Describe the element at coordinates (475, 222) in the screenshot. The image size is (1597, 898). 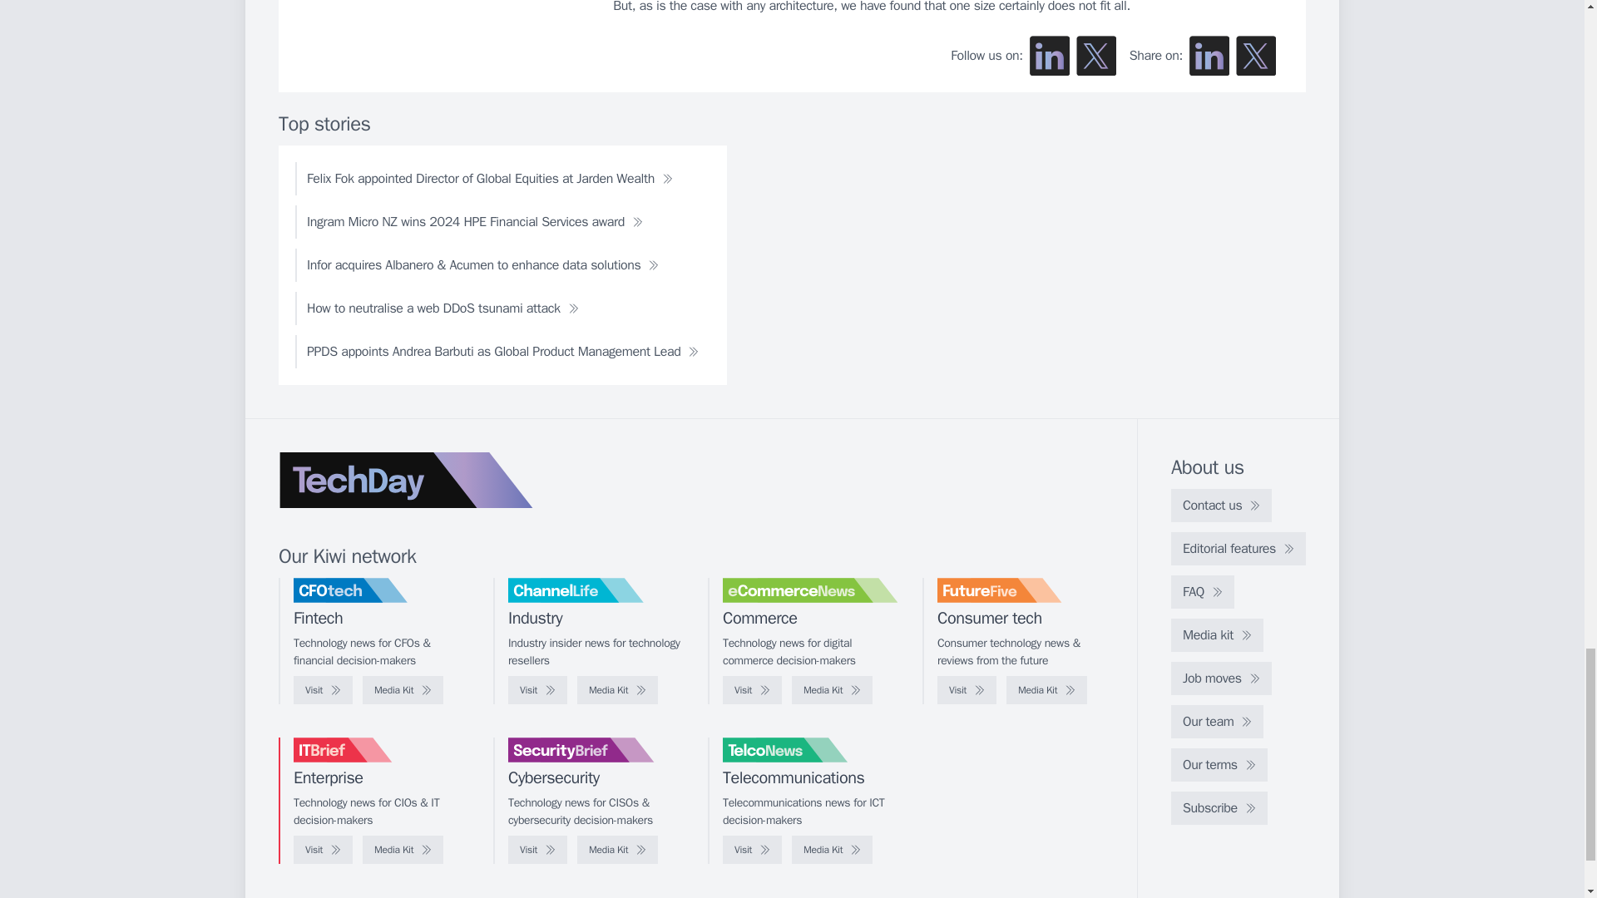
I see `Ingram Micro NZ wins 2024 HPE Financial Services award` at that location.